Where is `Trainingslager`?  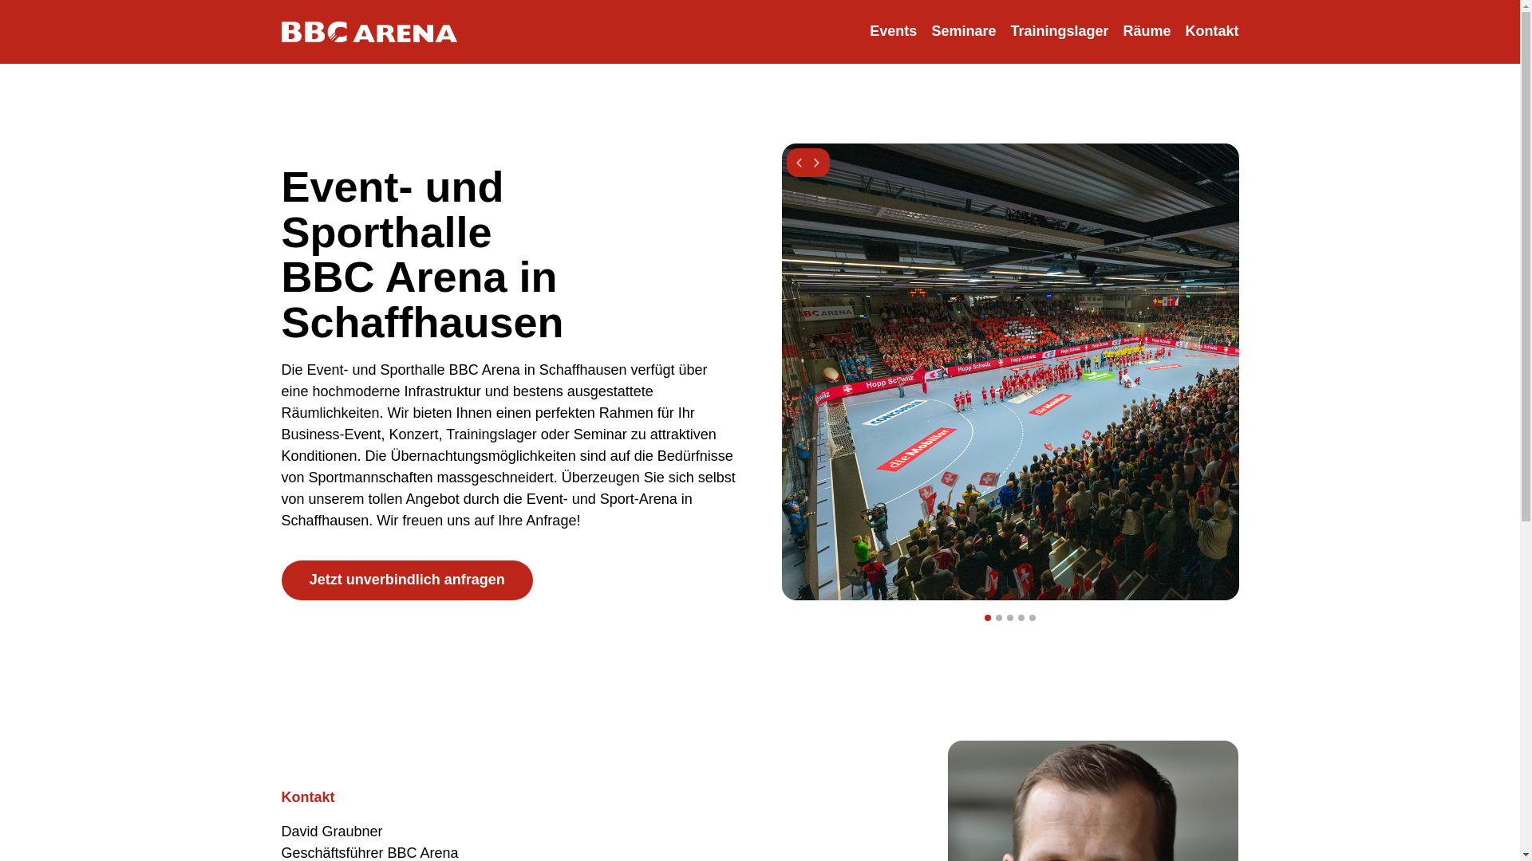 Trainingslager is located at coordinates (1060, 32).